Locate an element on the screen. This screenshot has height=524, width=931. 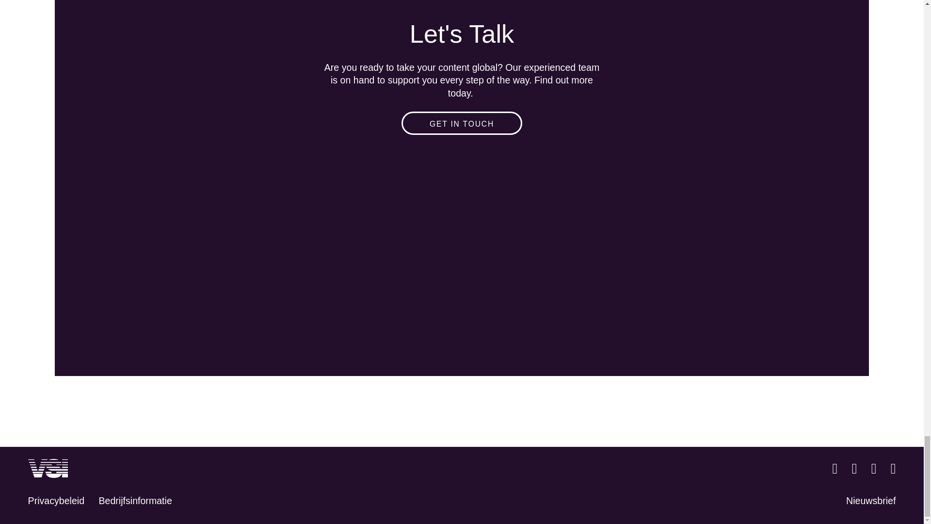
Nieuwsbrief is located at coordinates (871, 501).